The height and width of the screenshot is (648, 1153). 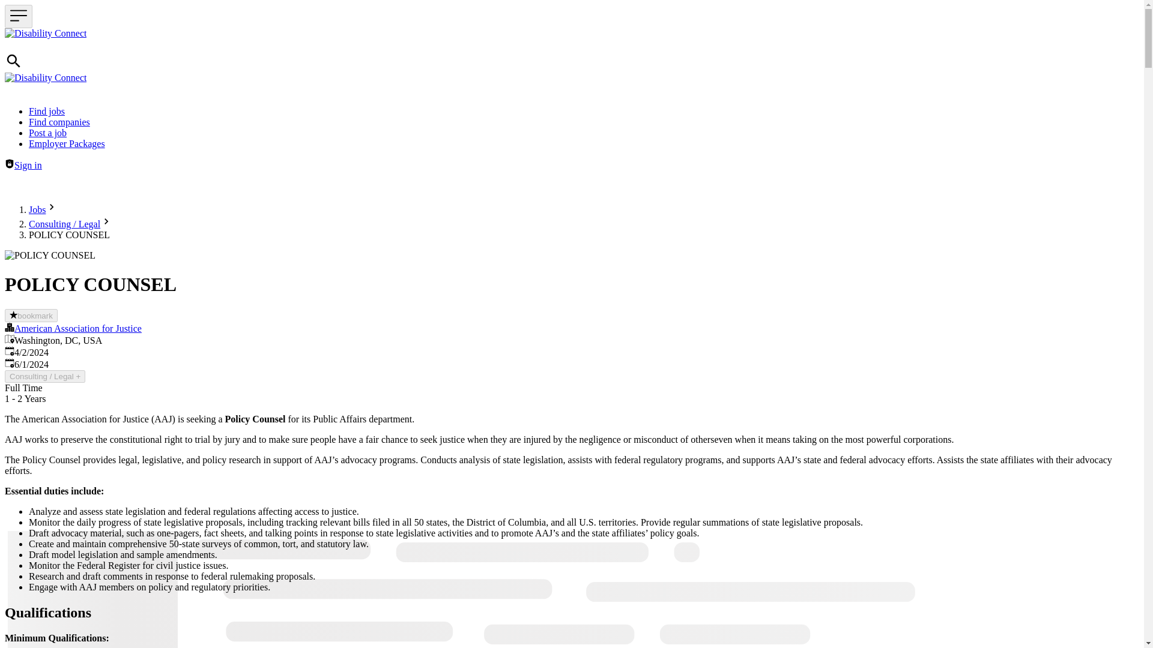 I want to click on Search, so click(x=13, y=66).